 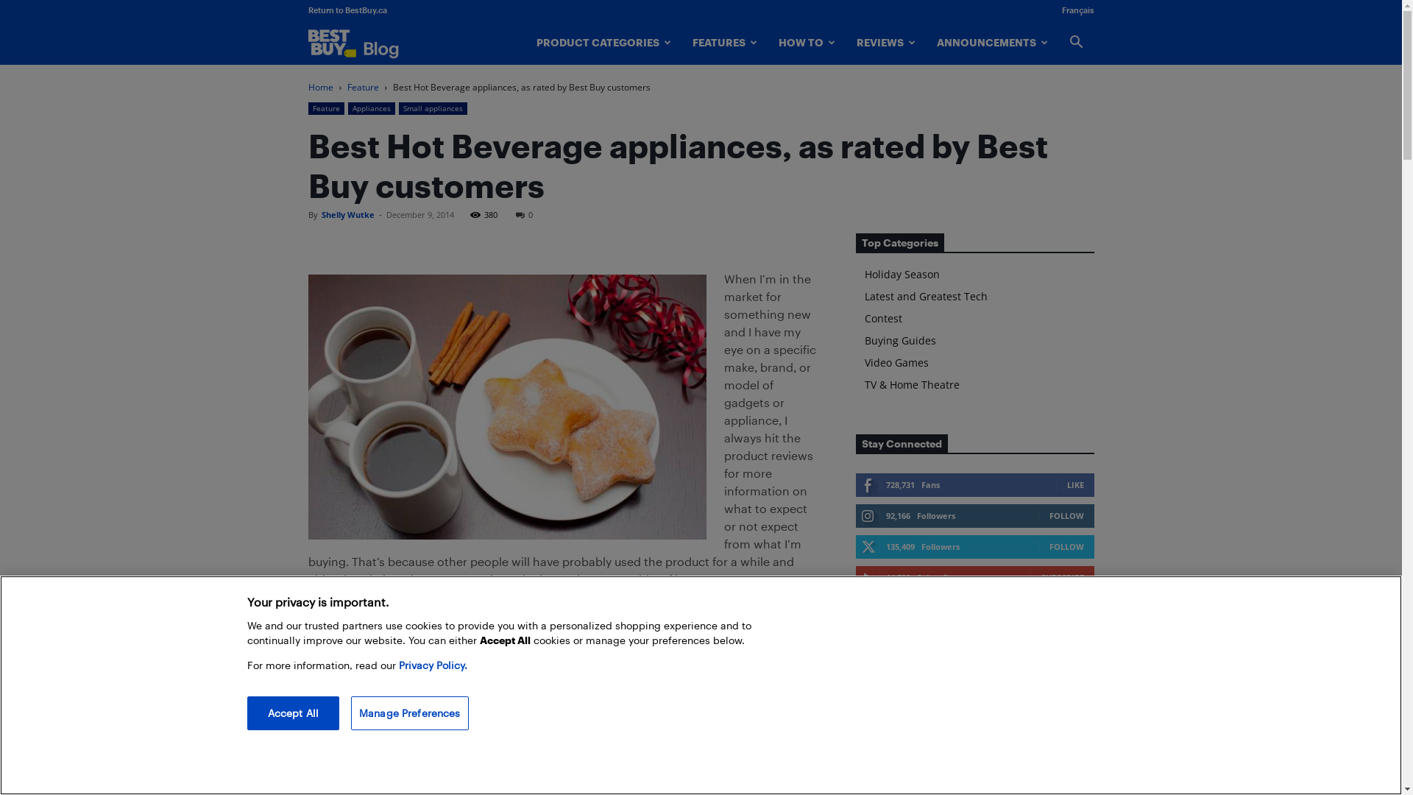 I want to click on Latest and Greatest Tech, so click(x=926, y=296).